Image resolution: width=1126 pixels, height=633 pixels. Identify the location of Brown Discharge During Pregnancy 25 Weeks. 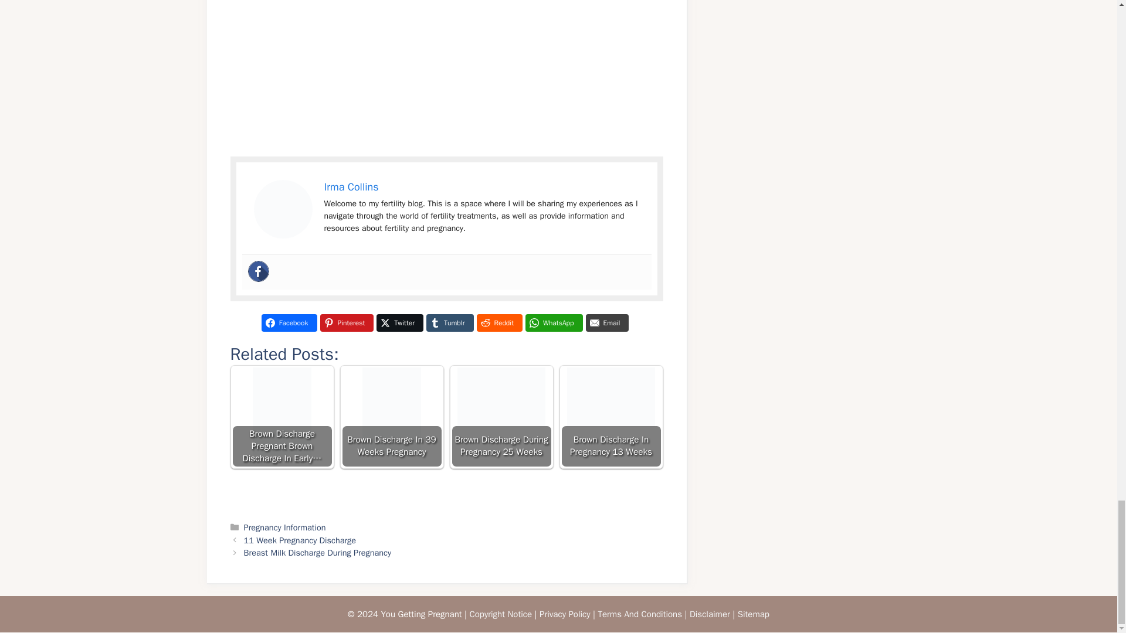
(501, 417).